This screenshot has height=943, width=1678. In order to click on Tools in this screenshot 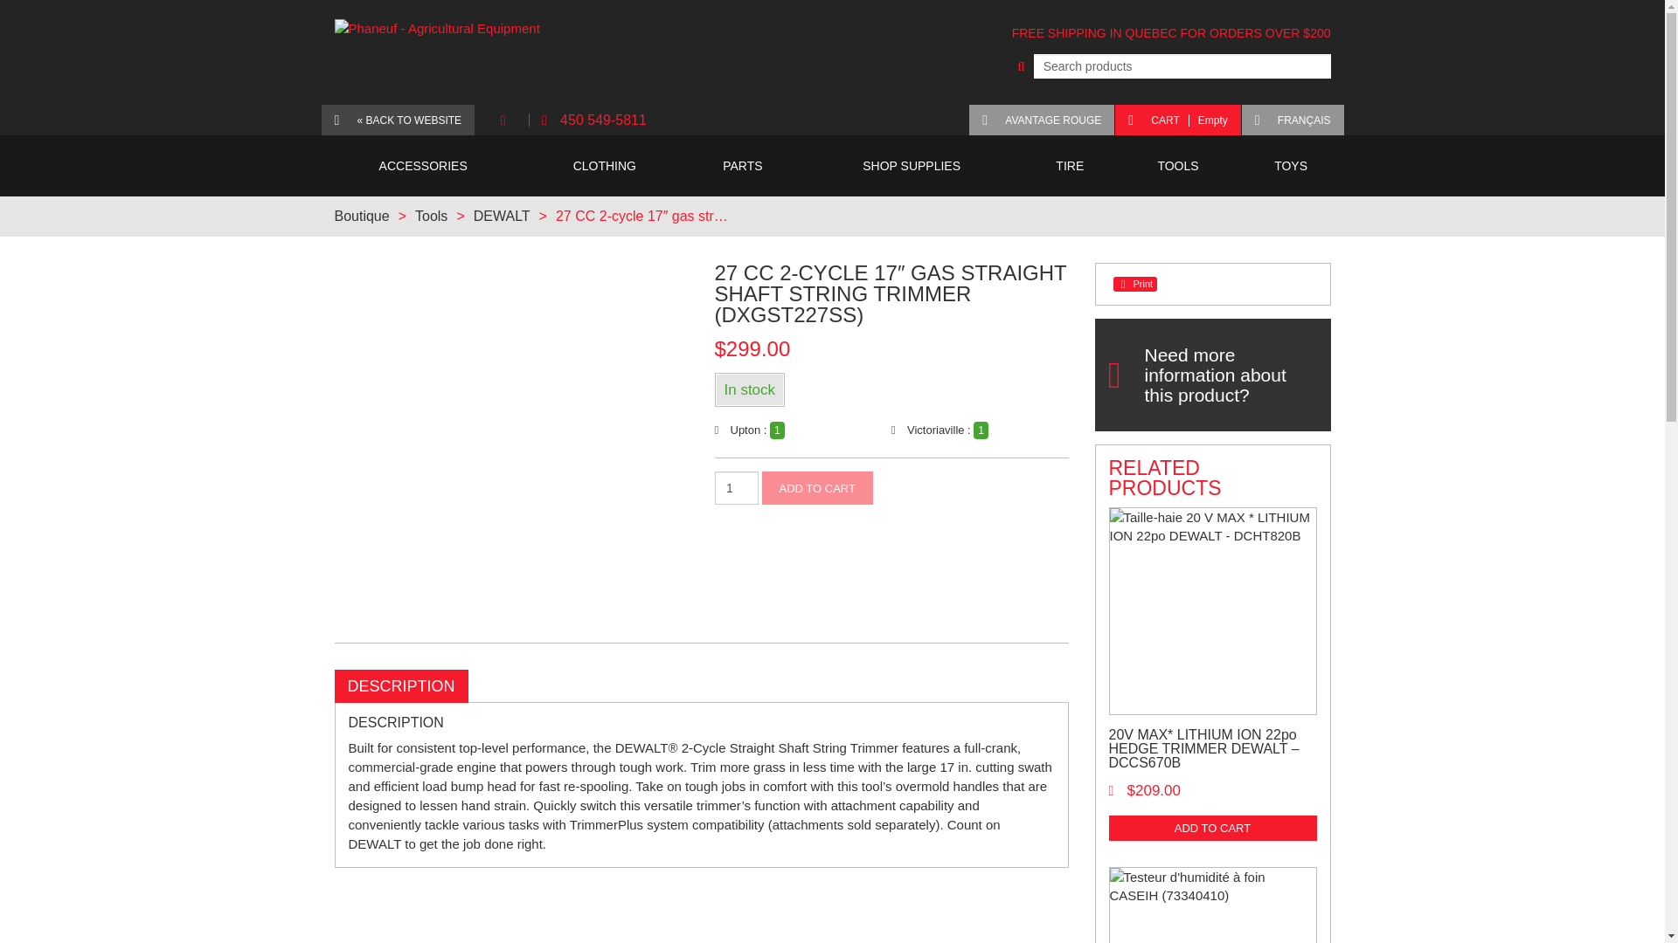, I will do `click(431, 216)`.